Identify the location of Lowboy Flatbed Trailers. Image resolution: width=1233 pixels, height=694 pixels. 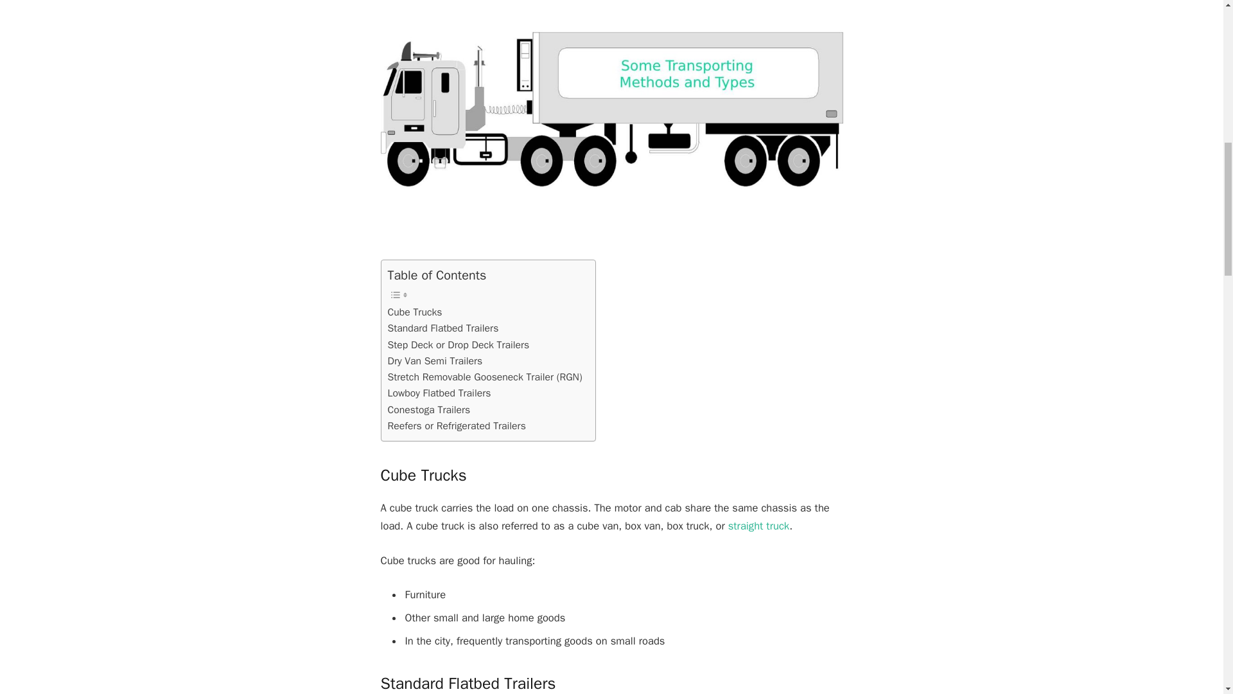
(439, 393).